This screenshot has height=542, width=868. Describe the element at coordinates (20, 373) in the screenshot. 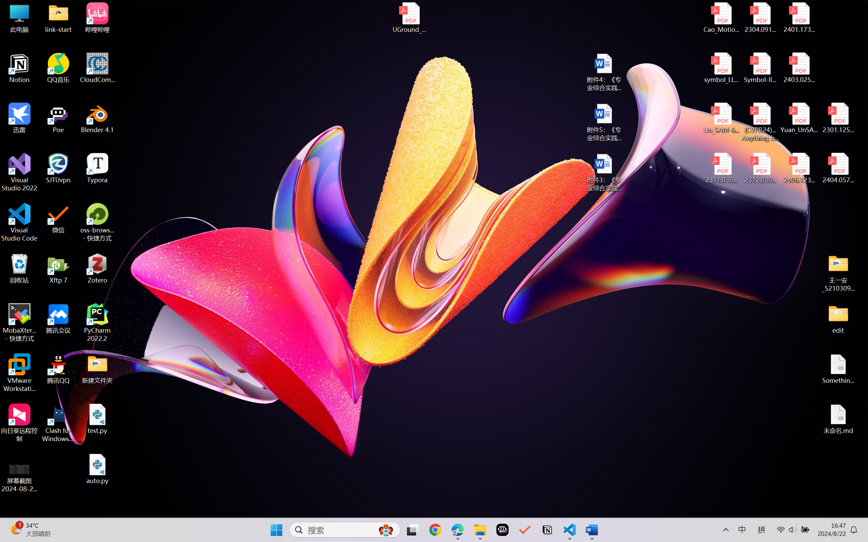

I see `VMware Workstation Pro` at that location.